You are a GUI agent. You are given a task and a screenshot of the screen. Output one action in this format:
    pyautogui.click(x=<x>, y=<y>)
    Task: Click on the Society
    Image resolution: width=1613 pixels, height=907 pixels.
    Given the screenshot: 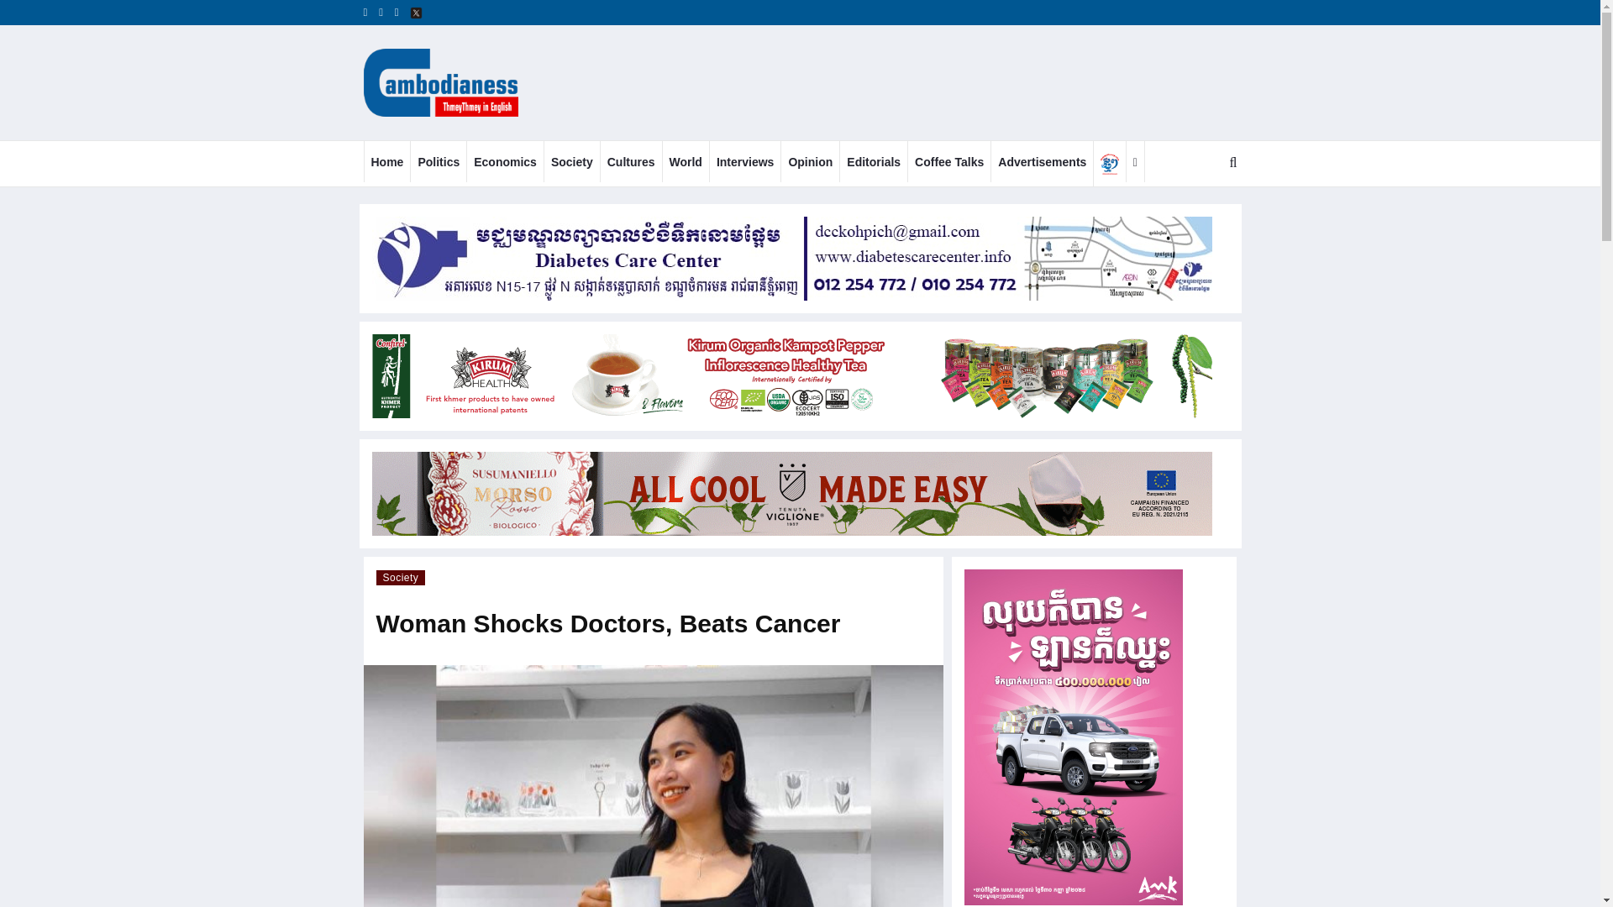 What is the action you would take?
    pyautogui.click(x=572, y=162)
    